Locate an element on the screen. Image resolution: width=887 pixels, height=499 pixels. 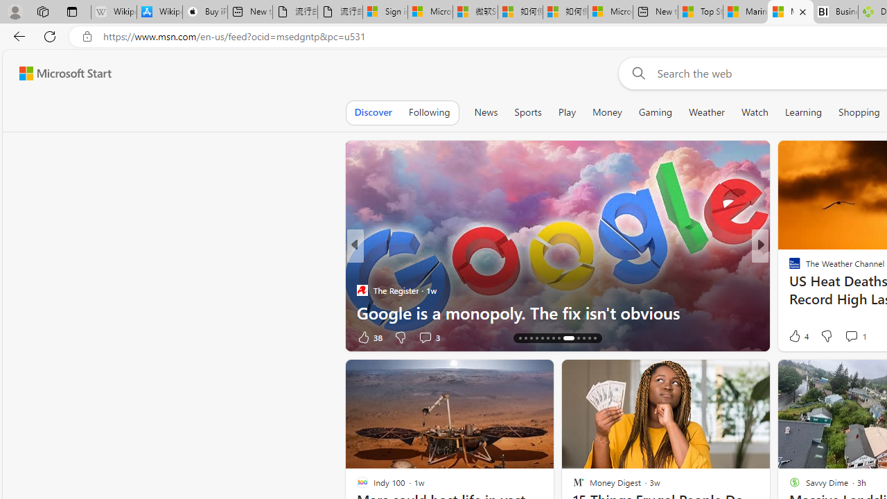
Hide this story is located at coordinates (728, 376).